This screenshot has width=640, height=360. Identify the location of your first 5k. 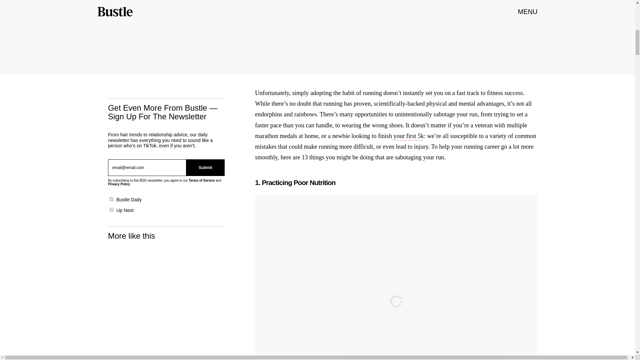
(409, 137).